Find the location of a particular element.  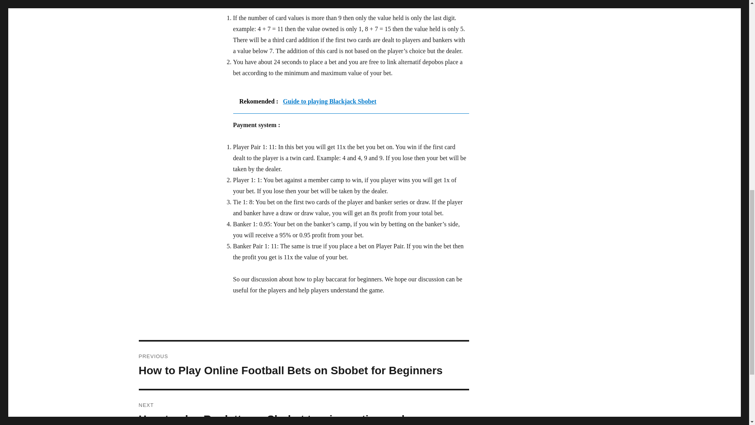

Rekomended :   Guide to playing Blackjack Sbobet is located at coordinates (351, 102).